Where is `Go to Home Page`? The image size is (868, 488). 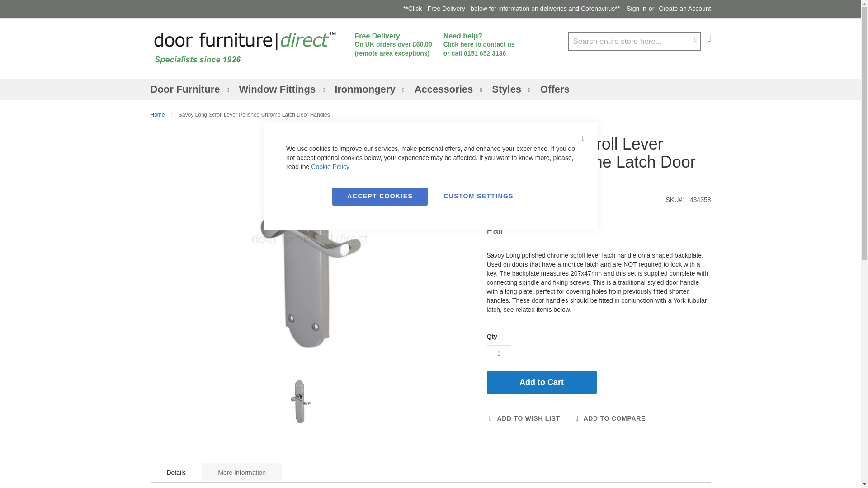
Go to Home Page is located at coordinates (157, 115).